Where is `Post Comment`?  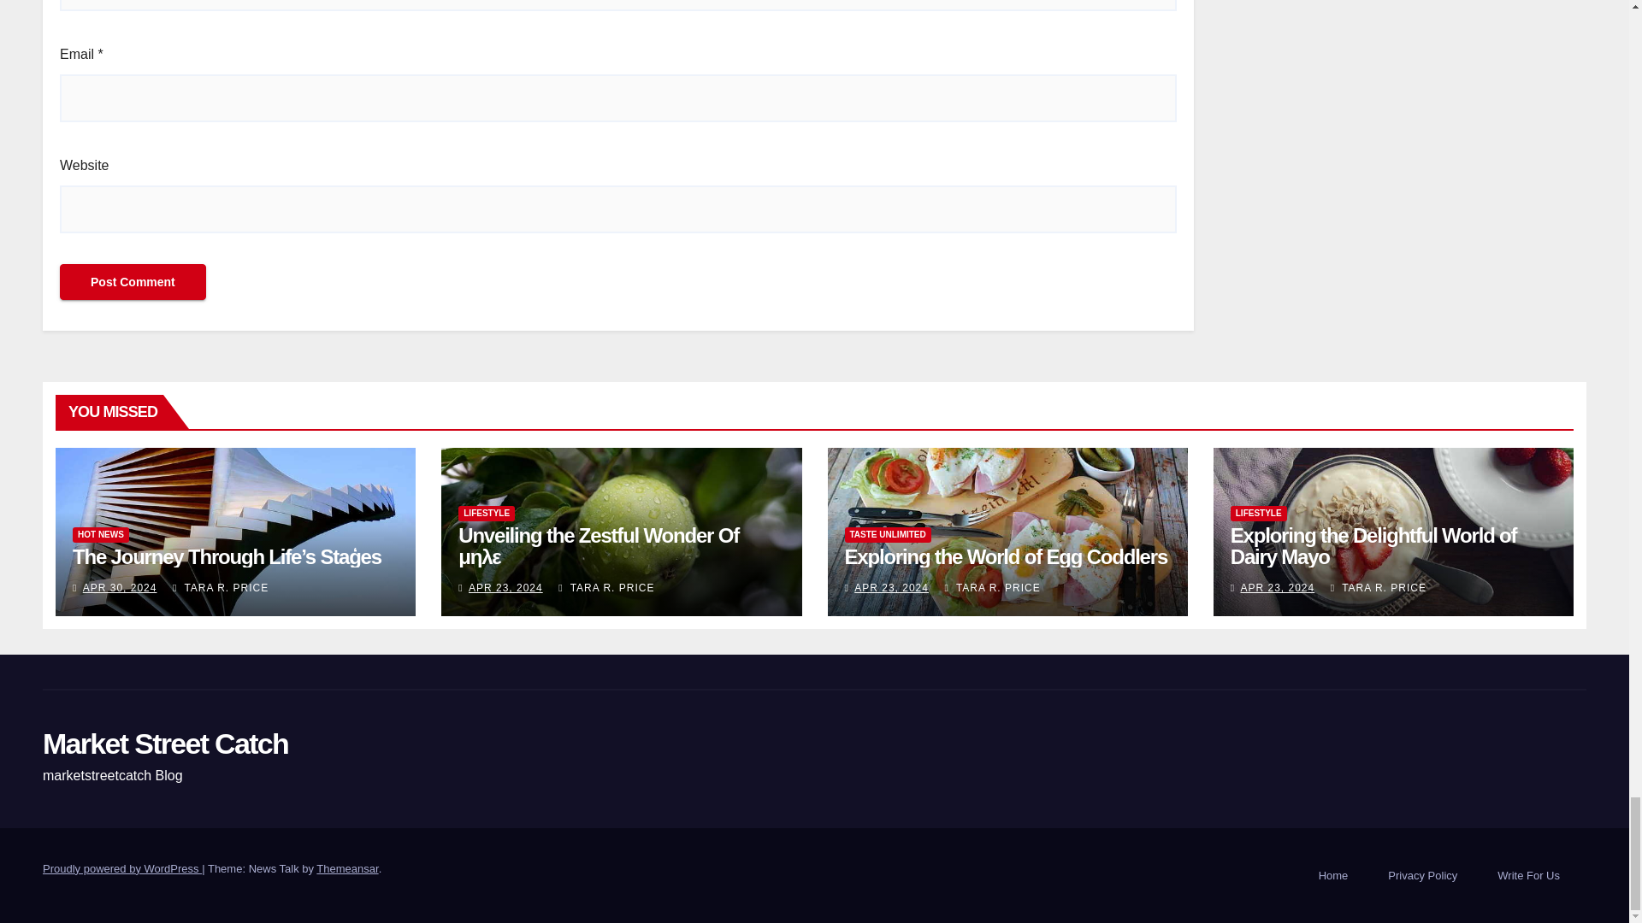 Post Comment is located at coordinates (133, 282).